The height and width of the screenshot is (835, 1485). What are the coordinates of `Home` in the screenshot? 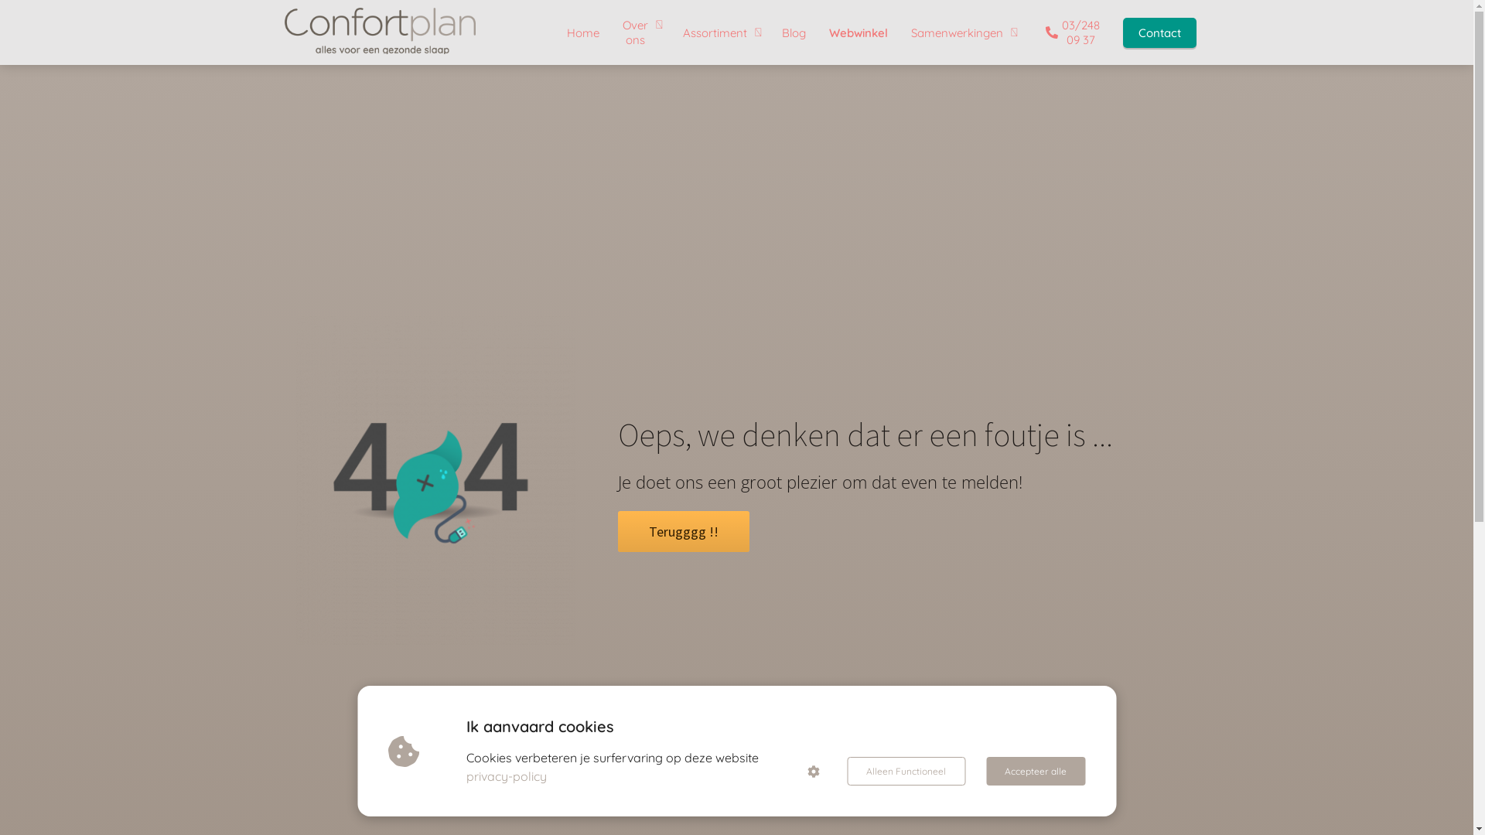 It's located at (583, 32).